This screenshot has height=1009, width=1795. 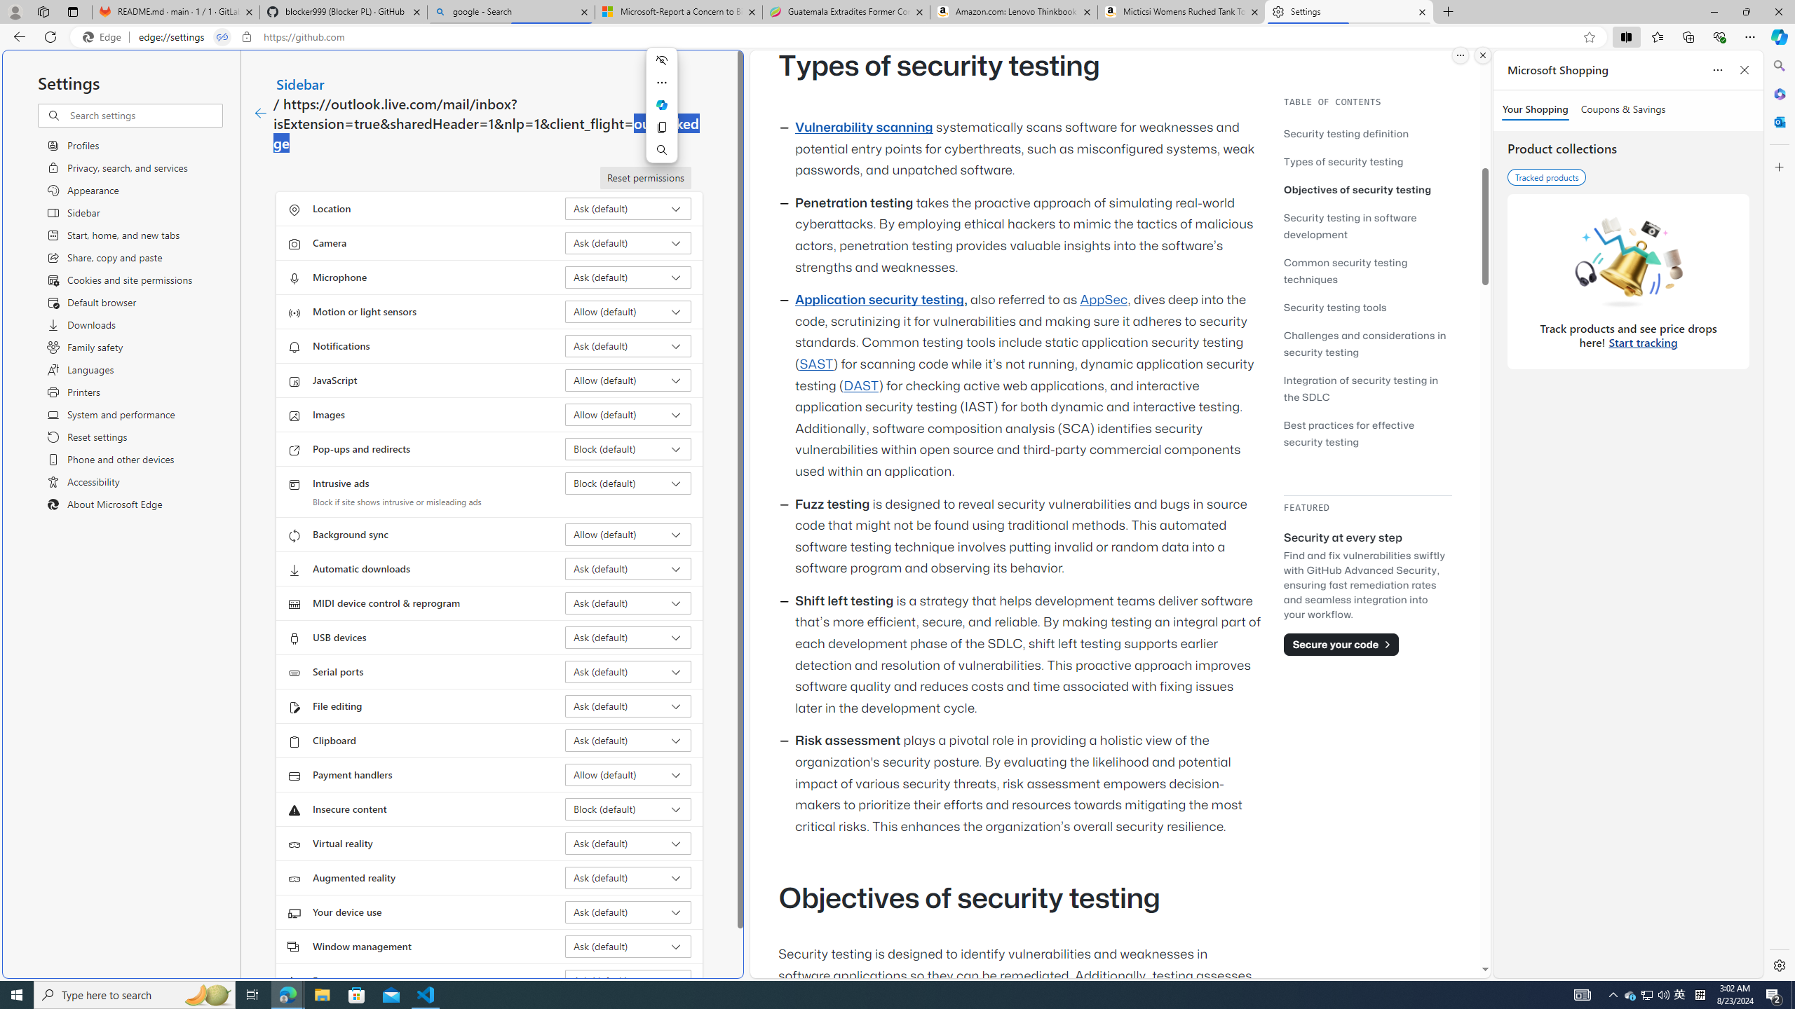 I want to click on SAST, so click(x=815, y=364).